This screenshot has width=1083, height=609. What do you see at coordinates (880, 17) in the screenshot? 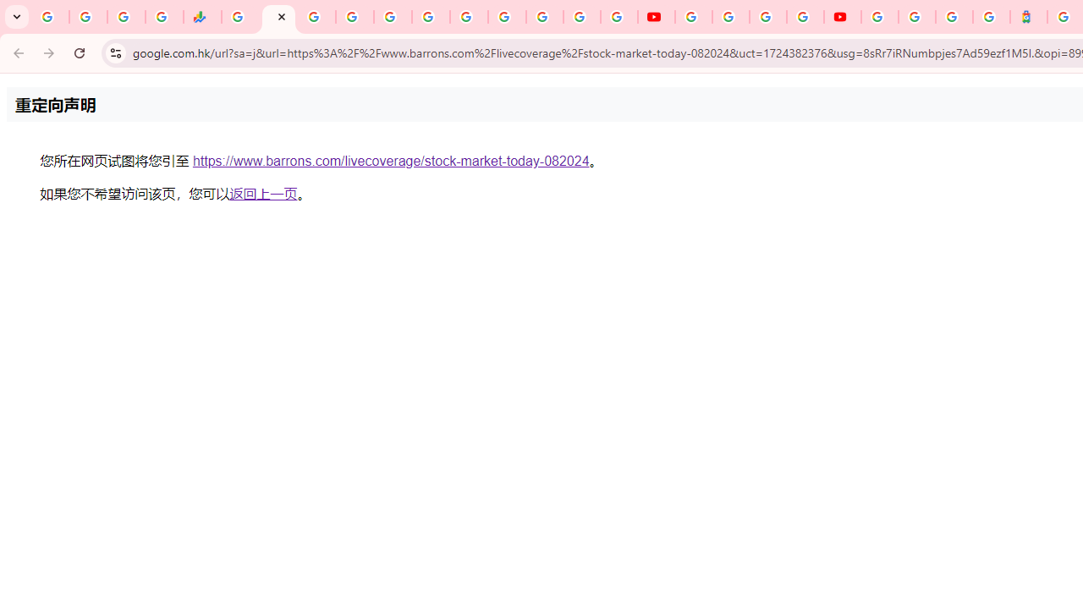
I see `Sign in - Google Accounts` at bounding box center [880, 17].